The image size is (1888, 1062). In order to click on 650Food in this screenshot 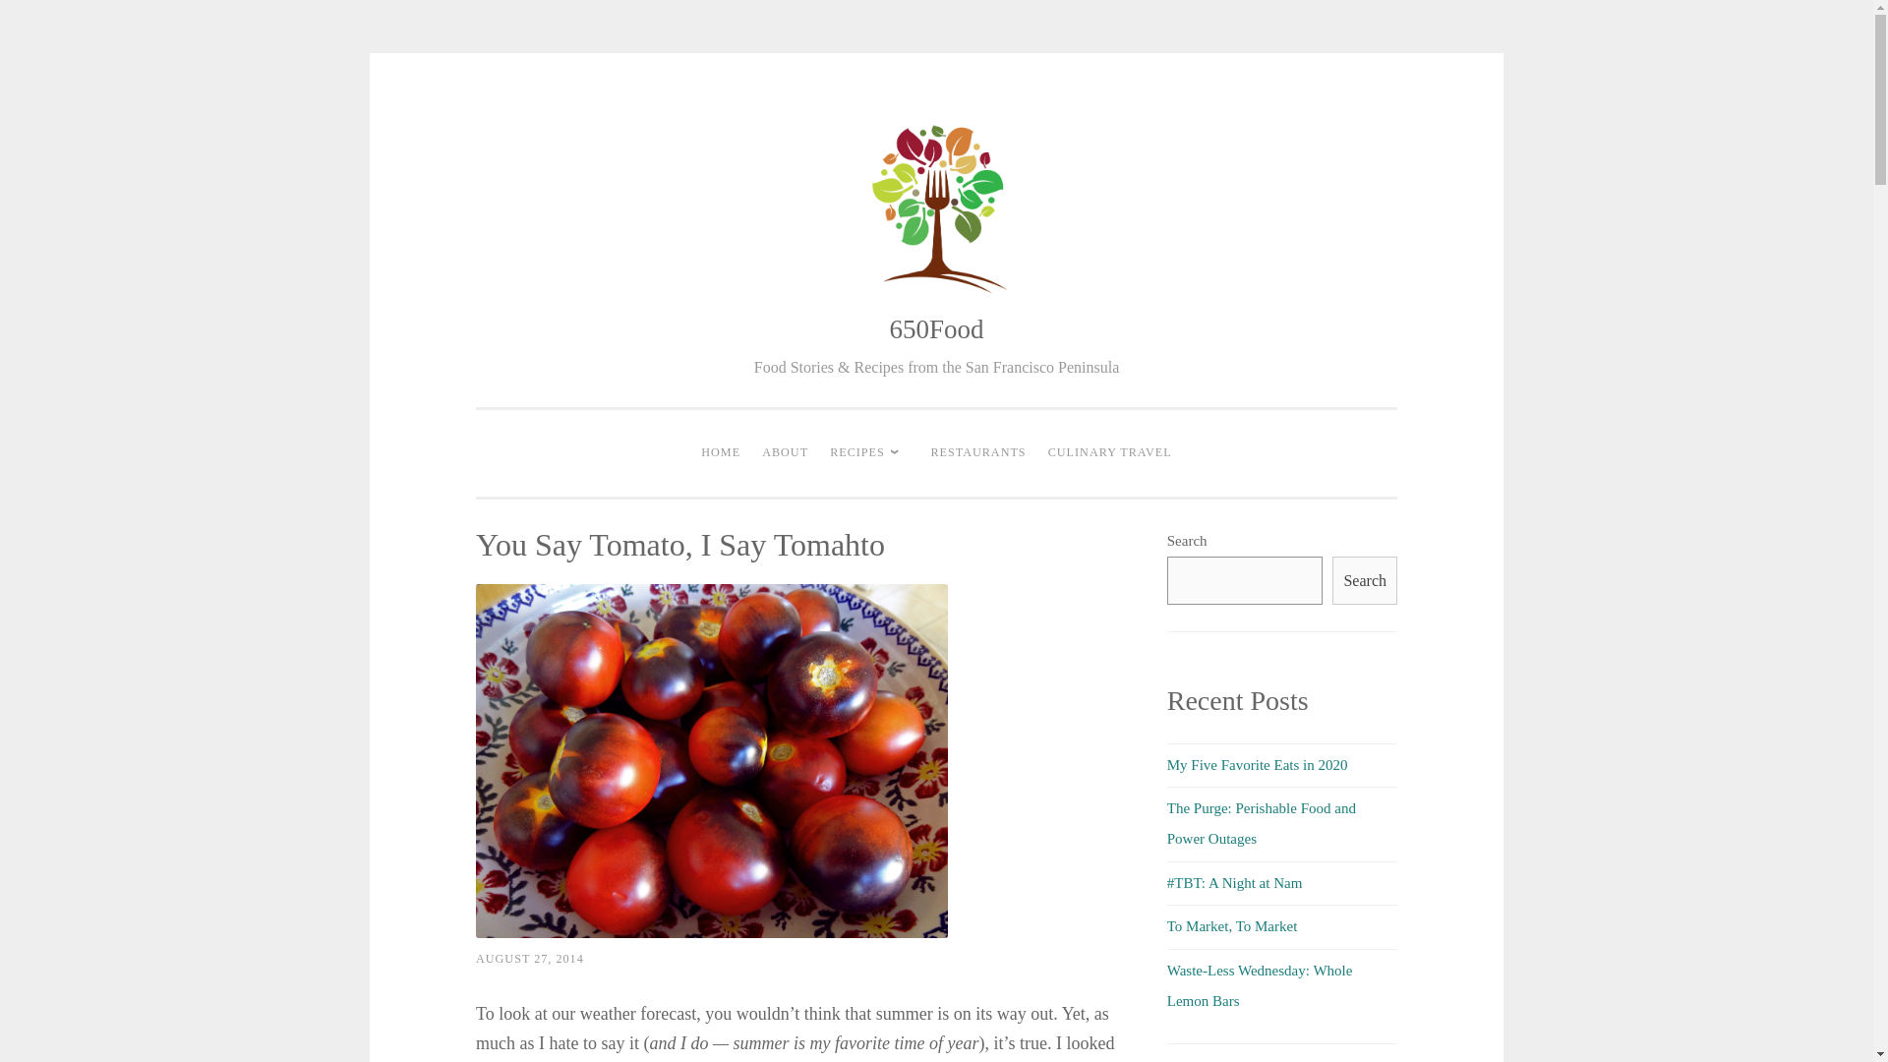, I will do `click(936, 328)`.